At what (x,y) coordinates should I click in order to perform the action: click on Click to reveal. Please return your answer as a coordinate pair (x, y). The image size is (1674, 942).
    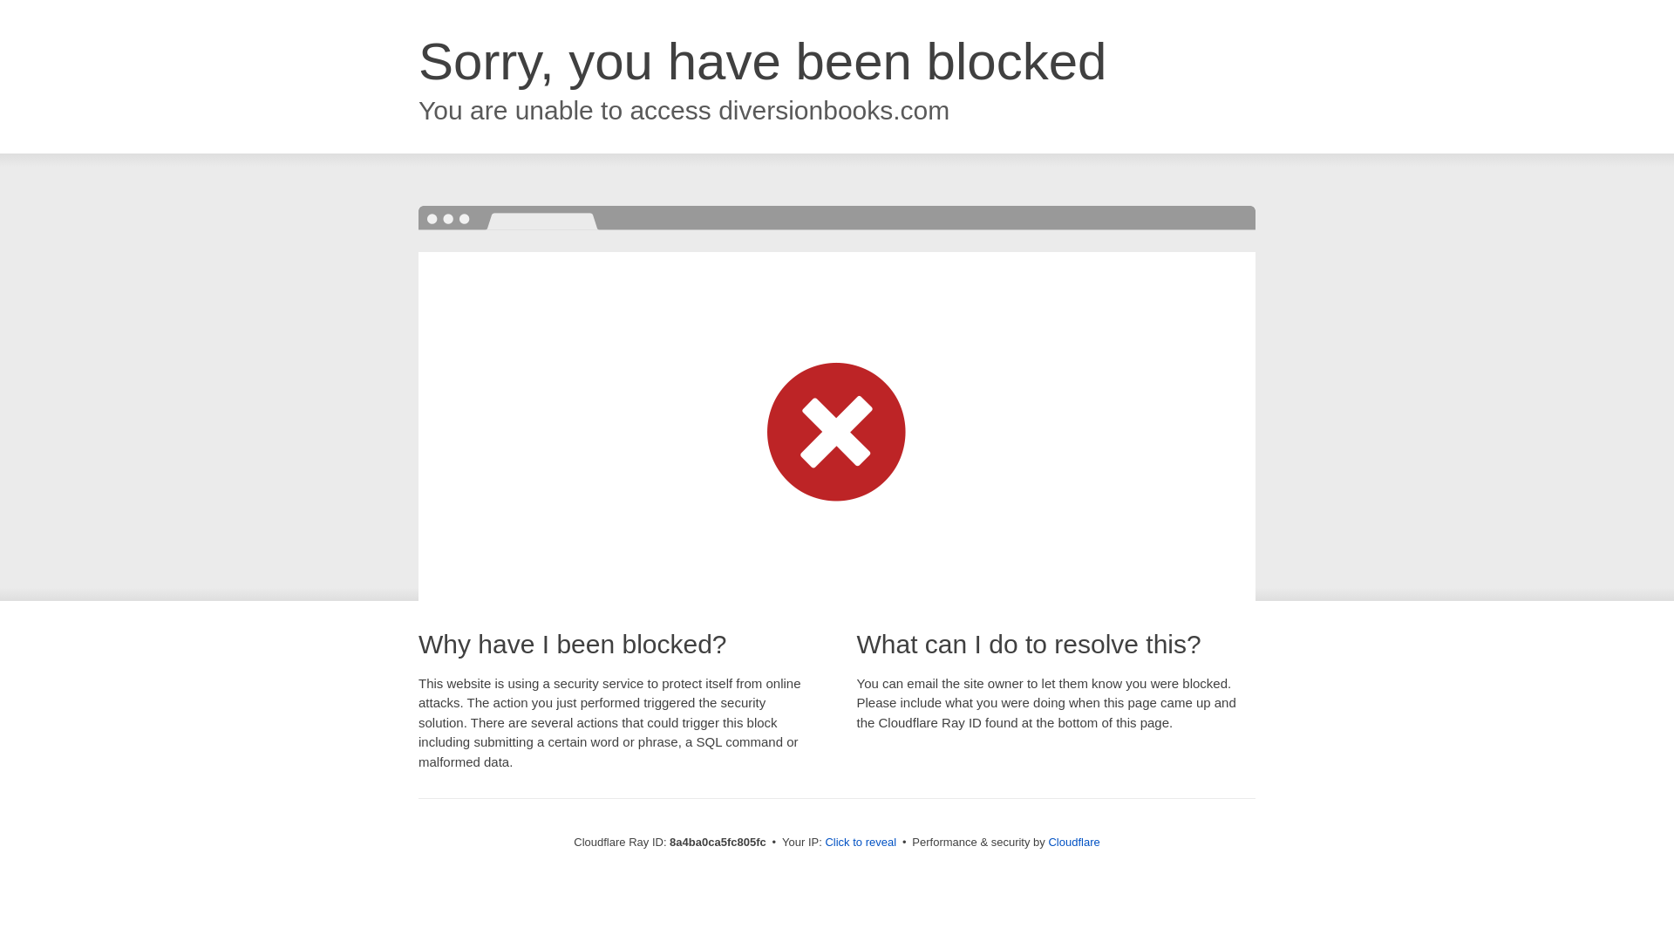
    Looking at the image, I should click on (860, 843).